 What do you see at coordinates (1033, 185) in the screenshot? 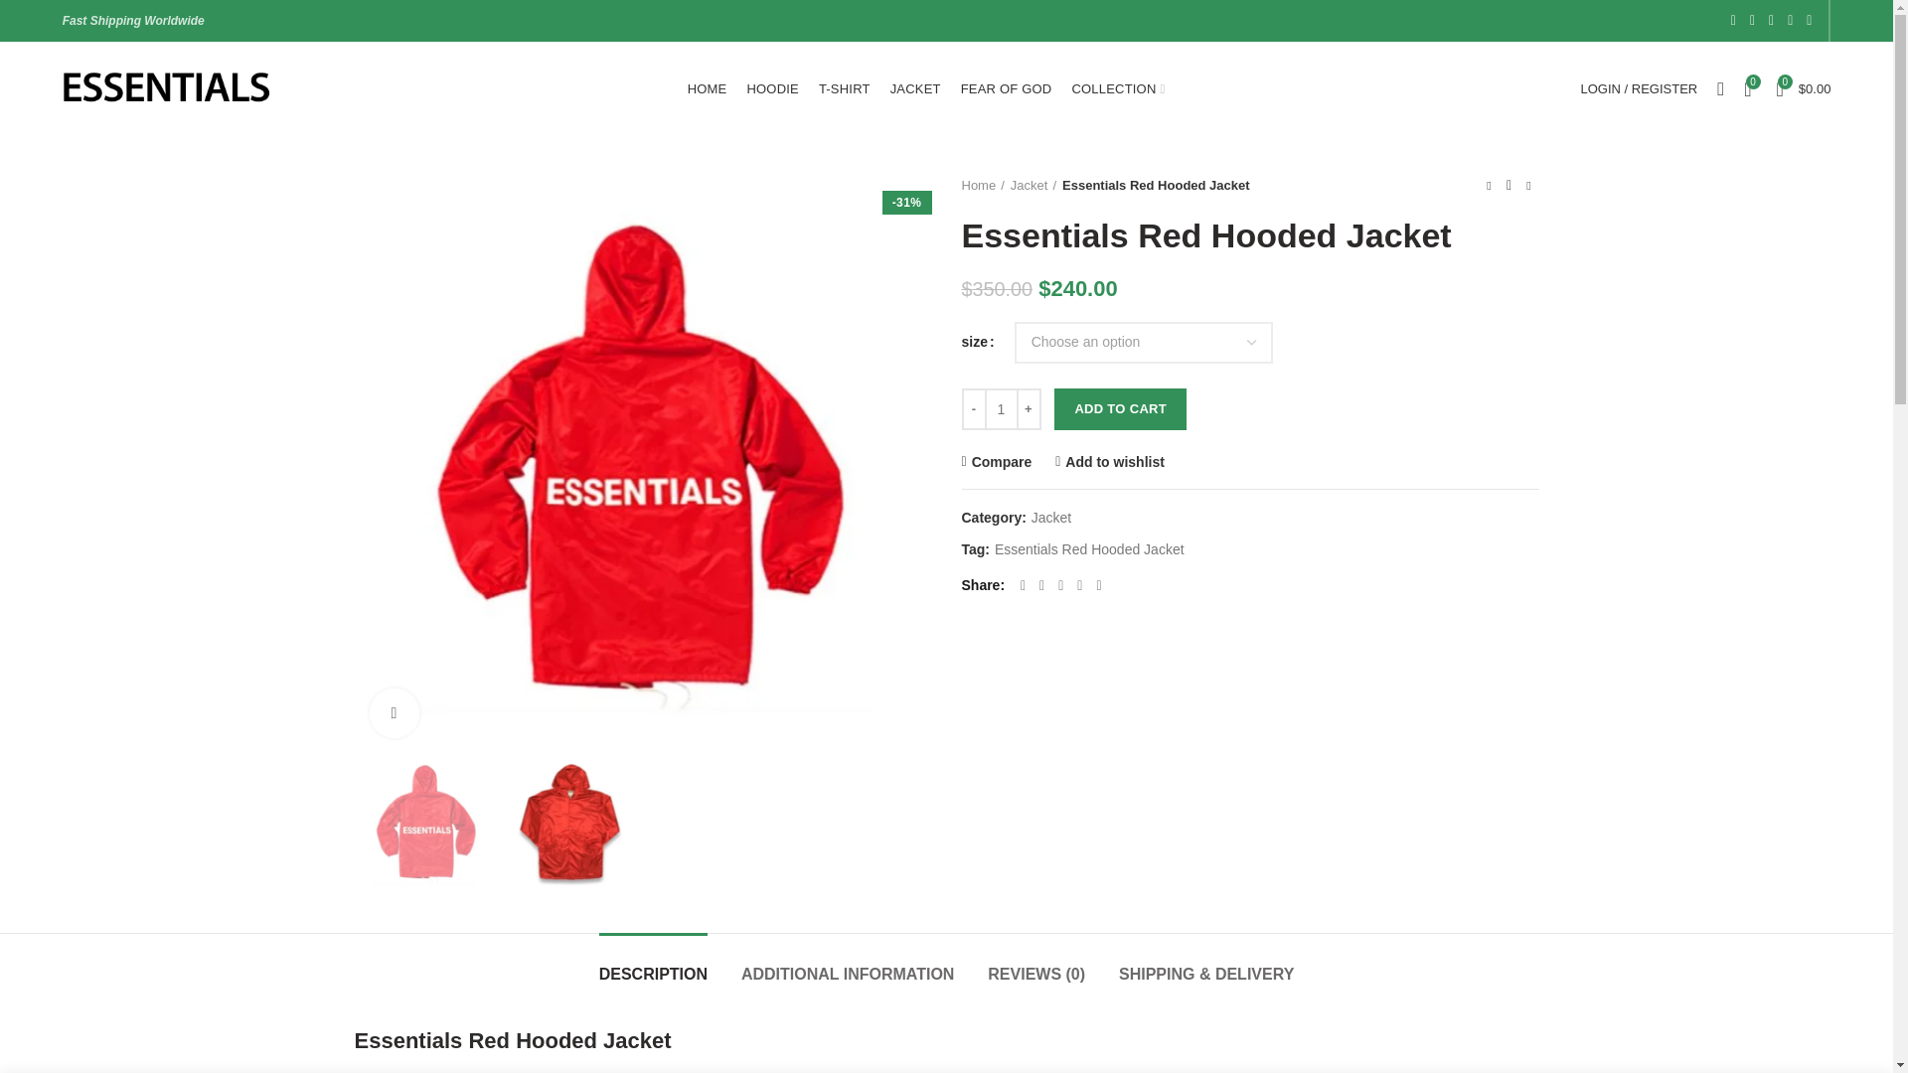
I see `Jacket` at bounding box center [1033, 185].